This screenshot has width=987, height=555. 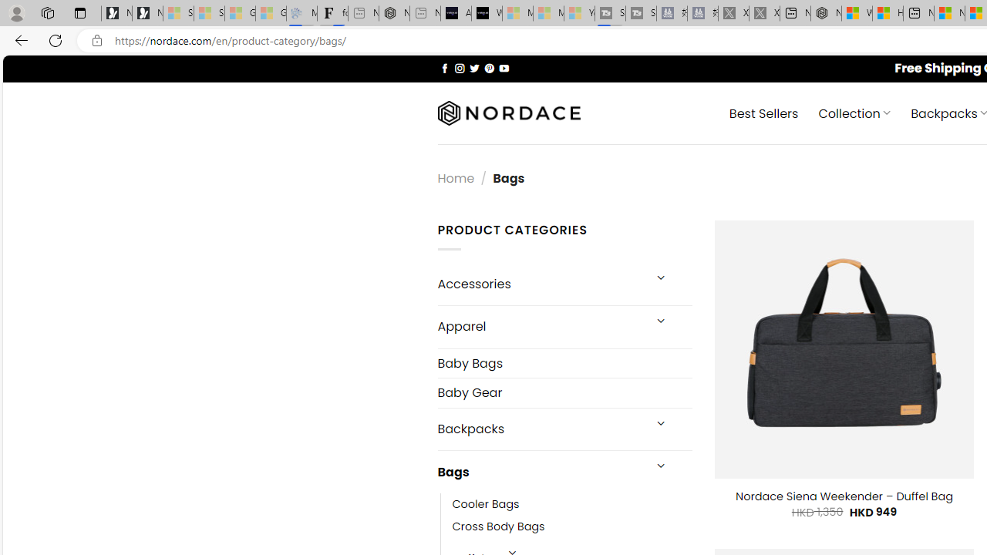 I want to click on Cooler Bags, so click(x=572, y=505).